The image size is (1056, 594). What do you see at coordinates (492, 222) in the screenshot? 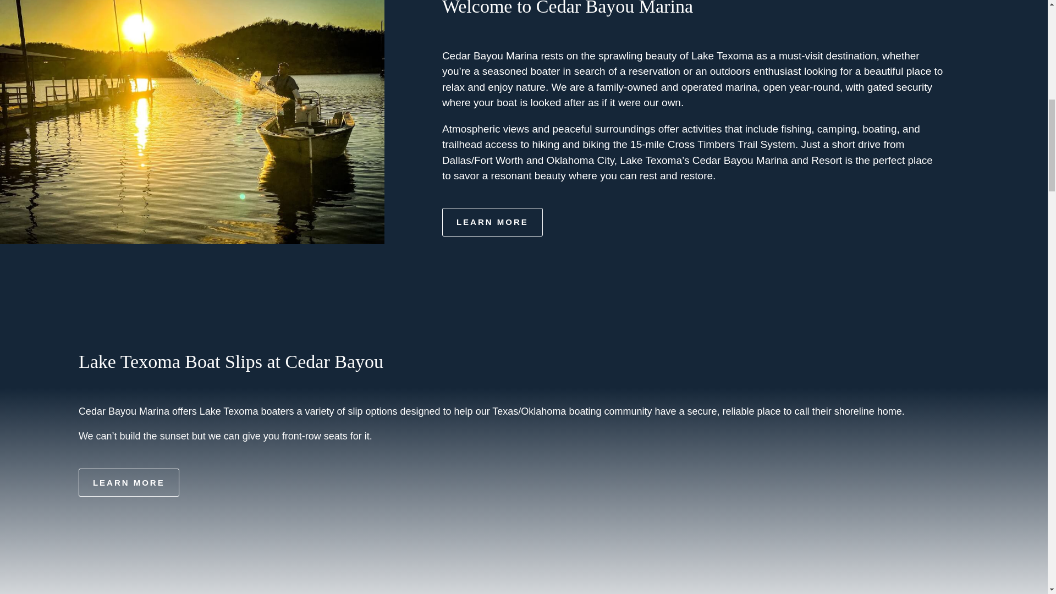
I see `LEARN MORE` at bounding box center [492, 222].